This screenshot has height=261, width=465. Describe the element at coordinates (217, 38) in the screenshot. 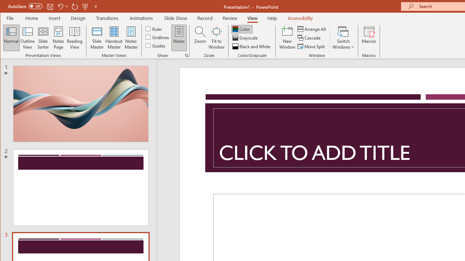

I see `Fit to Window` at that location.